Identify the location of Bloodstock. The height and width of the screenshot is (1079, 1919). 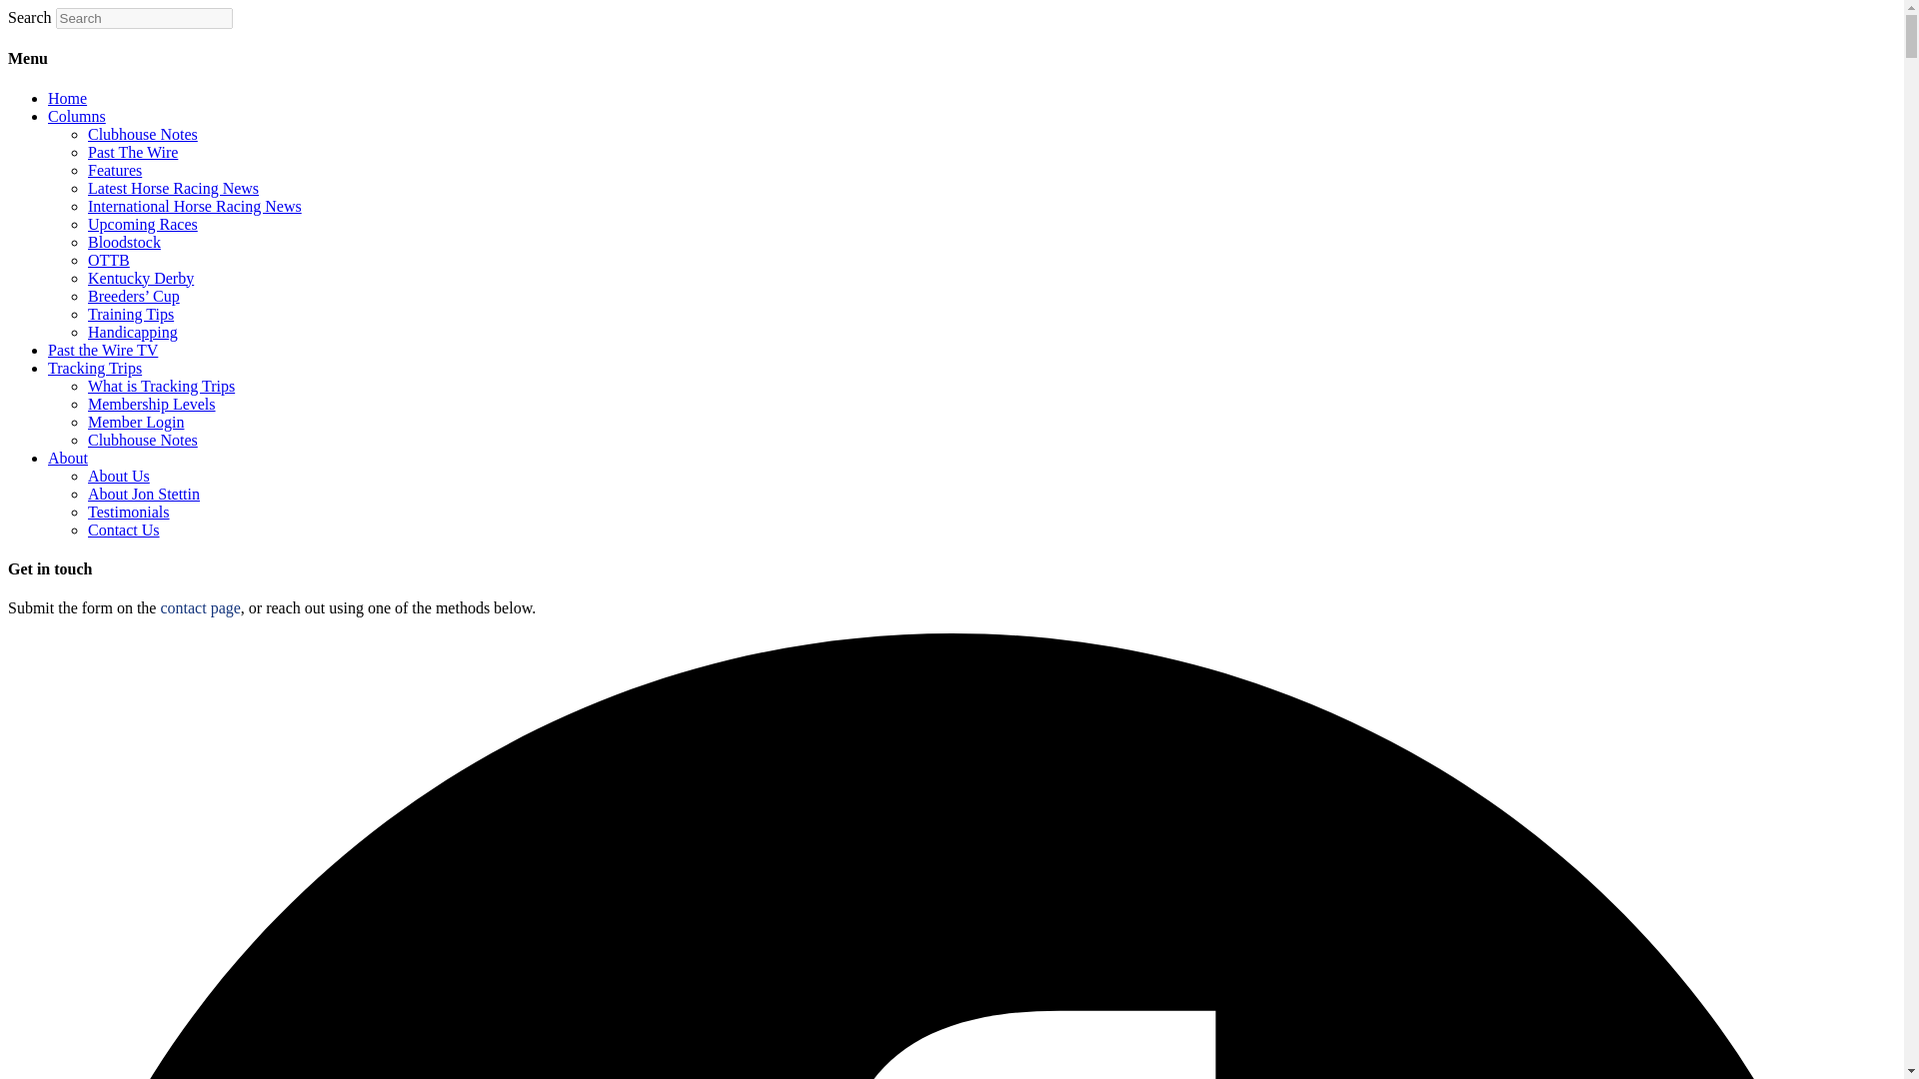
(124, 242).